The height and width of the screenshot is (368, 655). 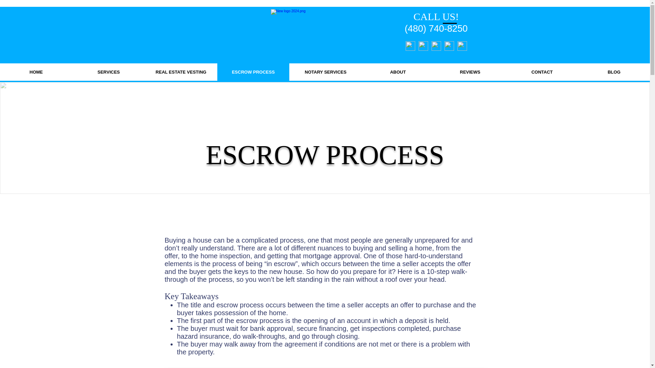 I want to click on HOME, so click(x=36, y=72).